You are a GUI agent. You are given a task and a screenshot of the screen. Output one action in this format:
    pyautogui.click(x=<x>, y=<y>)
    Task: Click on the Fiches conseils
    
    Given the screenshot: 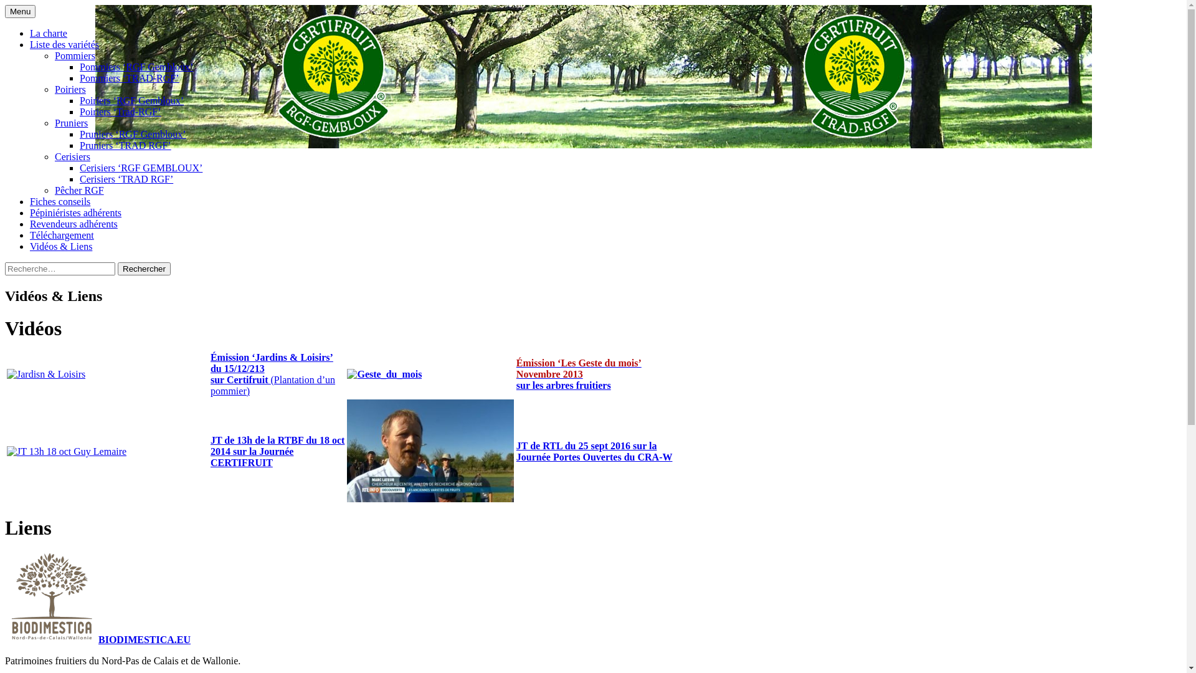 What is the action you would take?
    pyautogui.click(x=60, y=202)
    